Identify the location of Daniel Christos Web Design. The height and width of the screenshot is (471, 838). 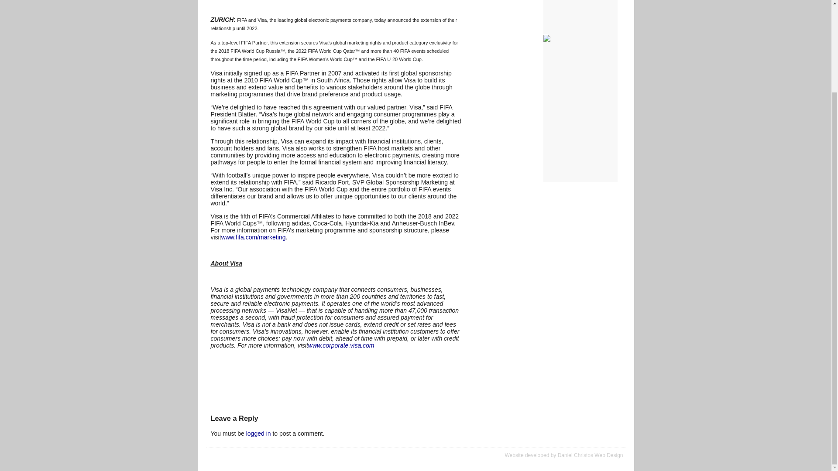
(591, 455).